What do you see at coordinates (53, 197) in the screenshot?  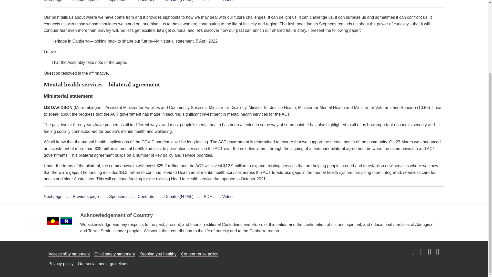 I see `Next page` at bounding box center [53, 197].